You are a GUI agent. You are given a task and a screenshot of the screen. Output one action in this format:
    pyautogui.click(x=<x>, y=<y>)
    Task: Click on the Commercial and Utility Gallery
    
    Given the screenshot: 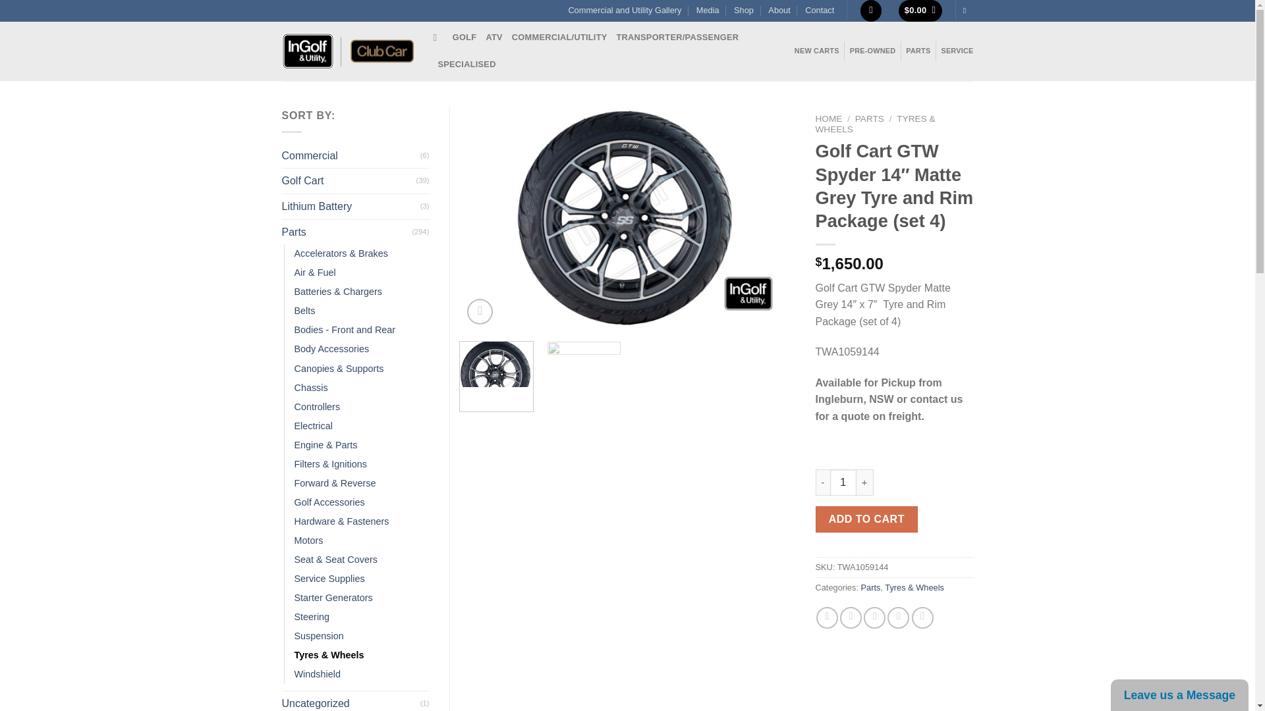 What is the action you would take?
    pyautogui.click(x=625, y=11)
    